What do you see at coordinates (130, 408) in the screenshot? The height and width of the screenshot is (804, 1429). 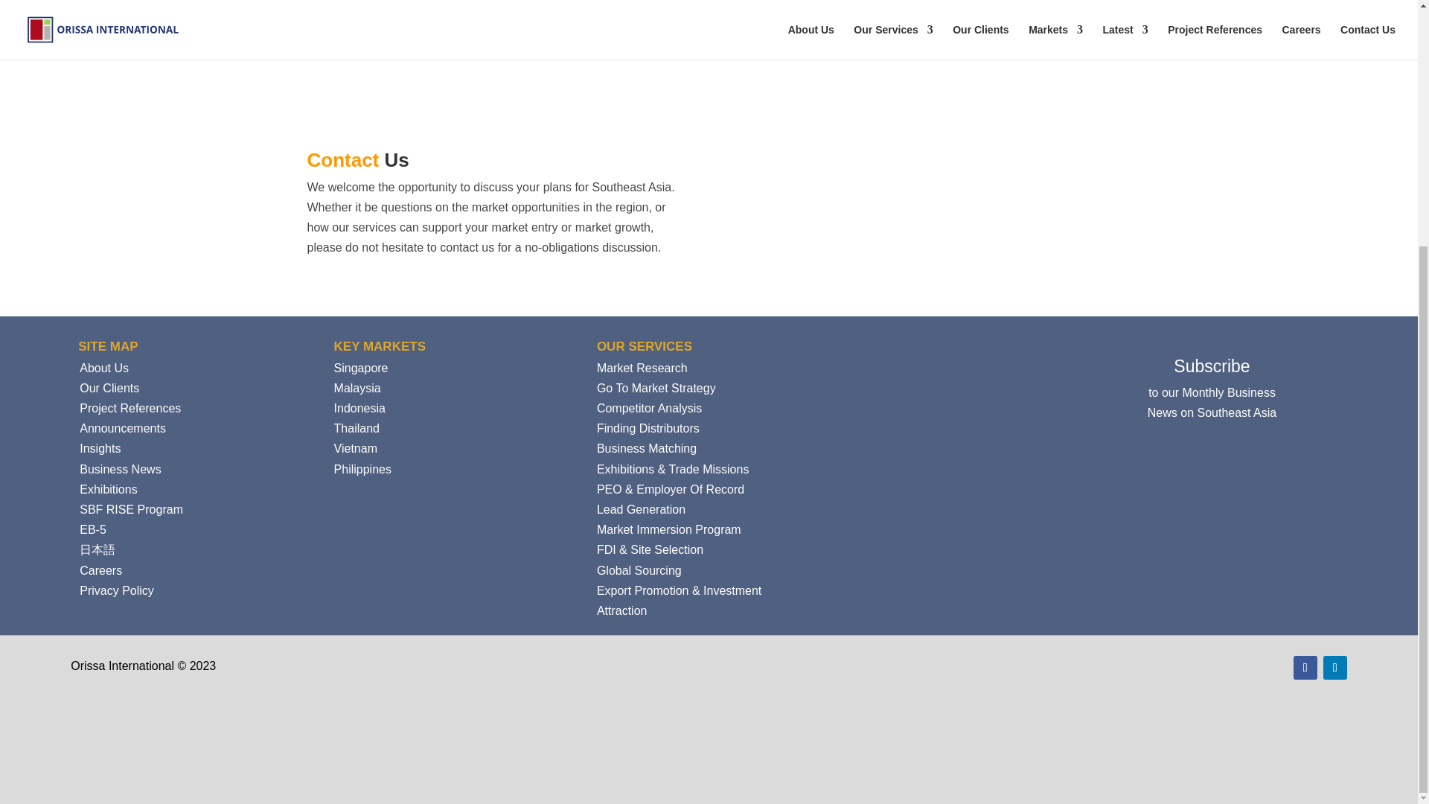 I see `Project References` at bounding box center [130, 408].